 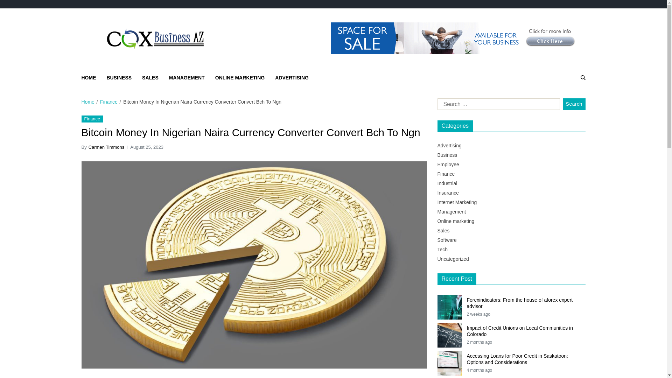 What do you see at coordinates (449, 146) in the screenshot?
I see `Advertising` at bounding box center [449, 146].